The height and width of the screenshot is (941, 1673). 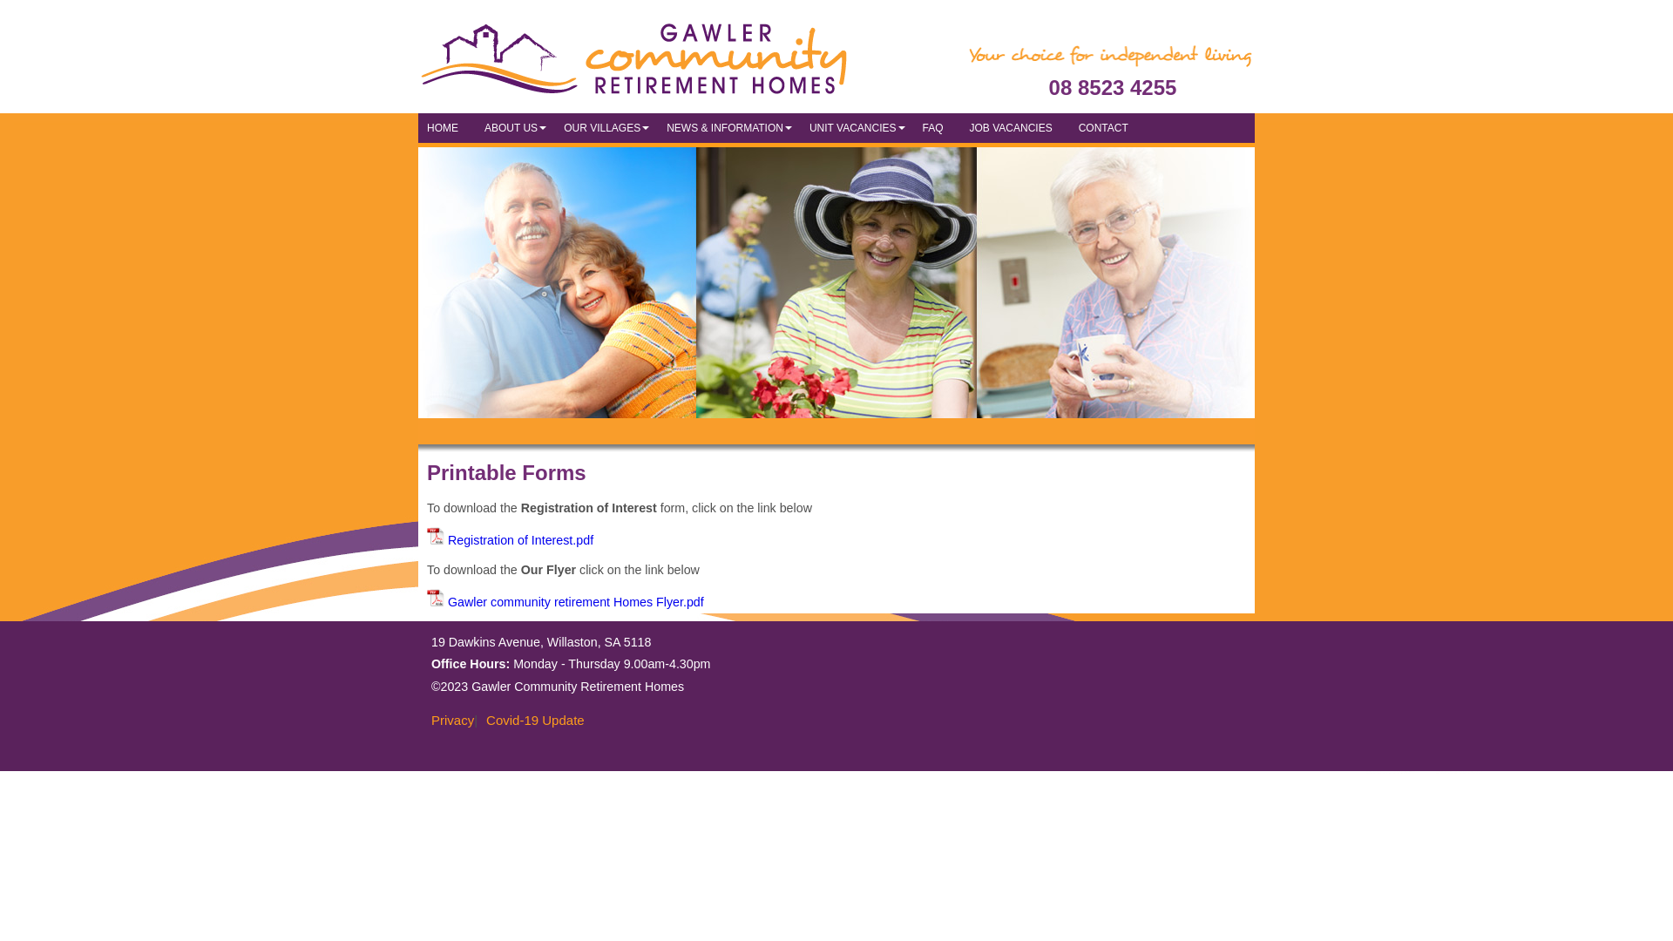 What do you see at coordinates (606, 128) in the screenshot?
I see `OUR VILLAGES` at bounding box center [606, 128].